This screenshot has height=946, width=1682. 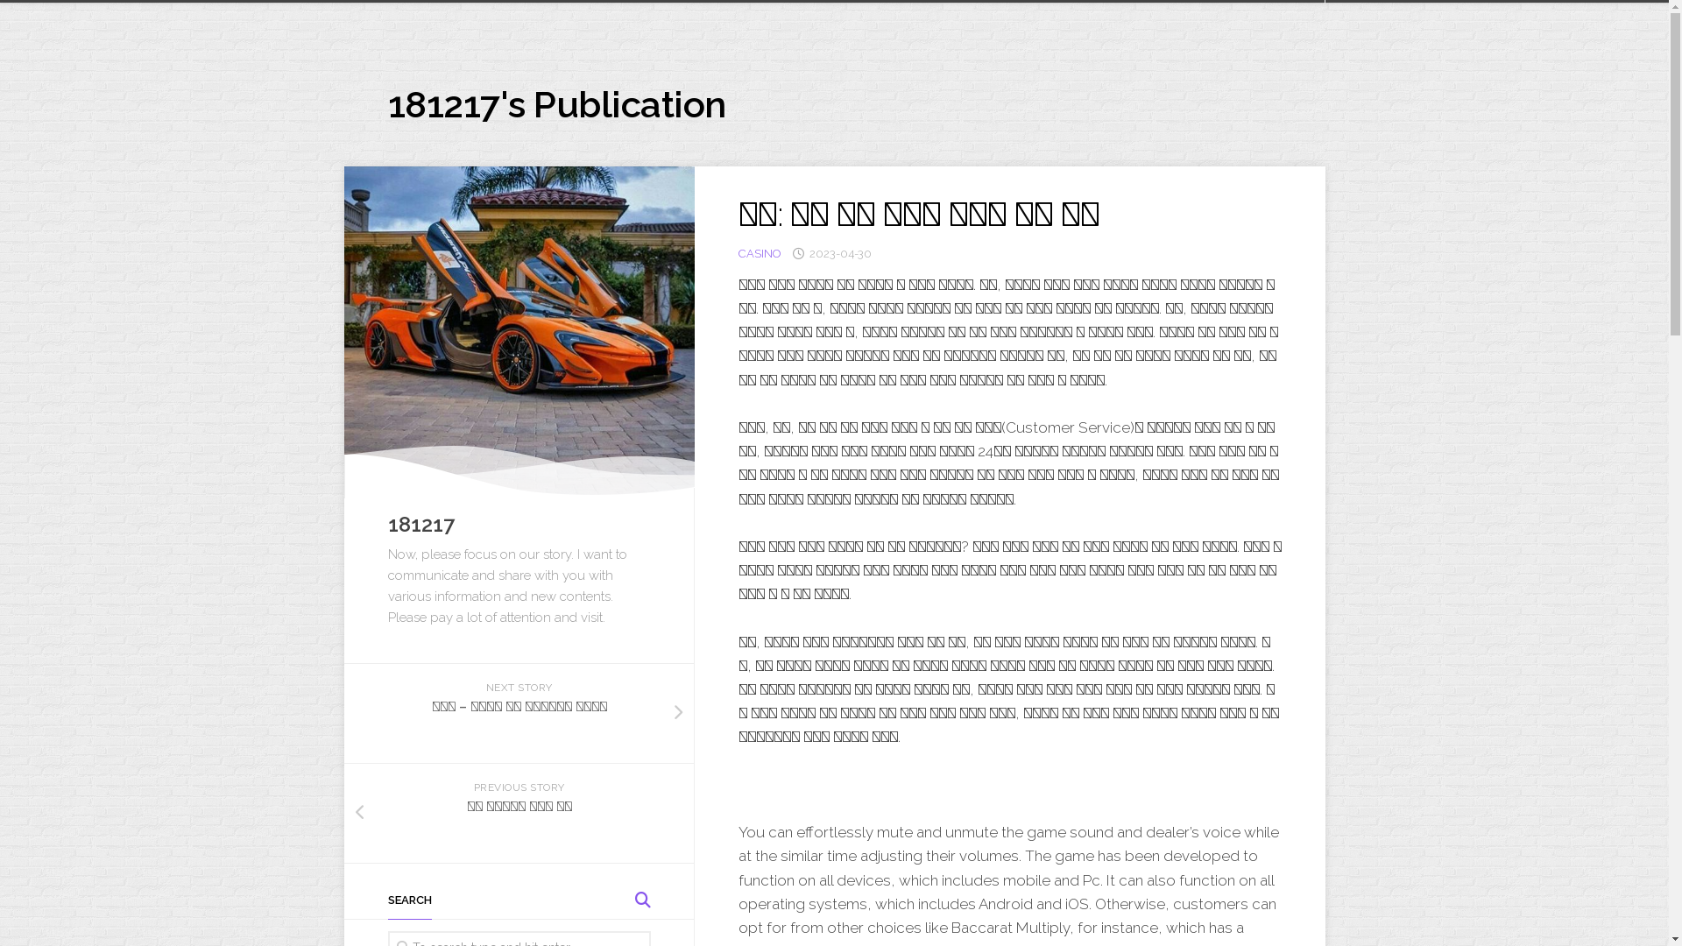 What do you see at coordinates (556, 105) in the screenshot?
I see `181217's Publication` at bounding box center [556, 105].